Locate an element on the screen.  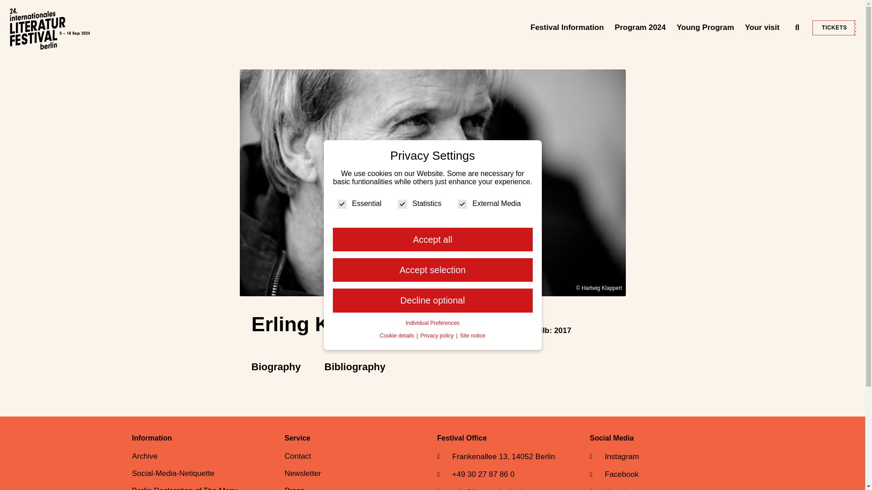
Your visit is located at coordinates (762, 27).